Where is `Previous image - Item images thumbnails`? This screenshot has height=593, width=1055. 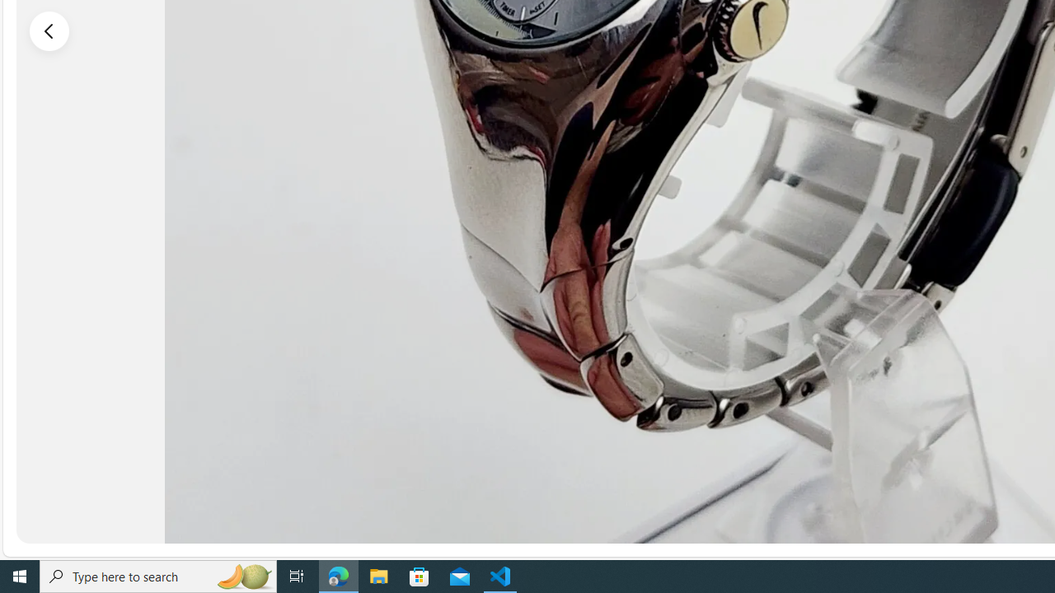
Previous image - Item images thumbnails is located at coordinates (49, 30).